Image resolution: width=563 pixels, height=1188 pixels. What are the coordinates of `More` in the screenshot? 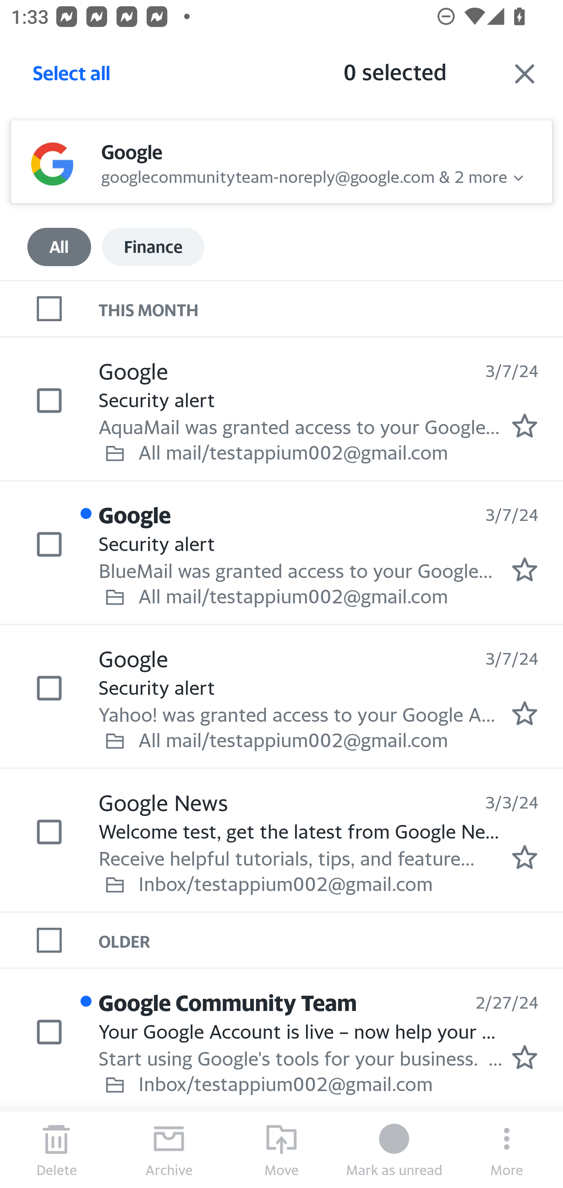 It's located at (507, 1150).